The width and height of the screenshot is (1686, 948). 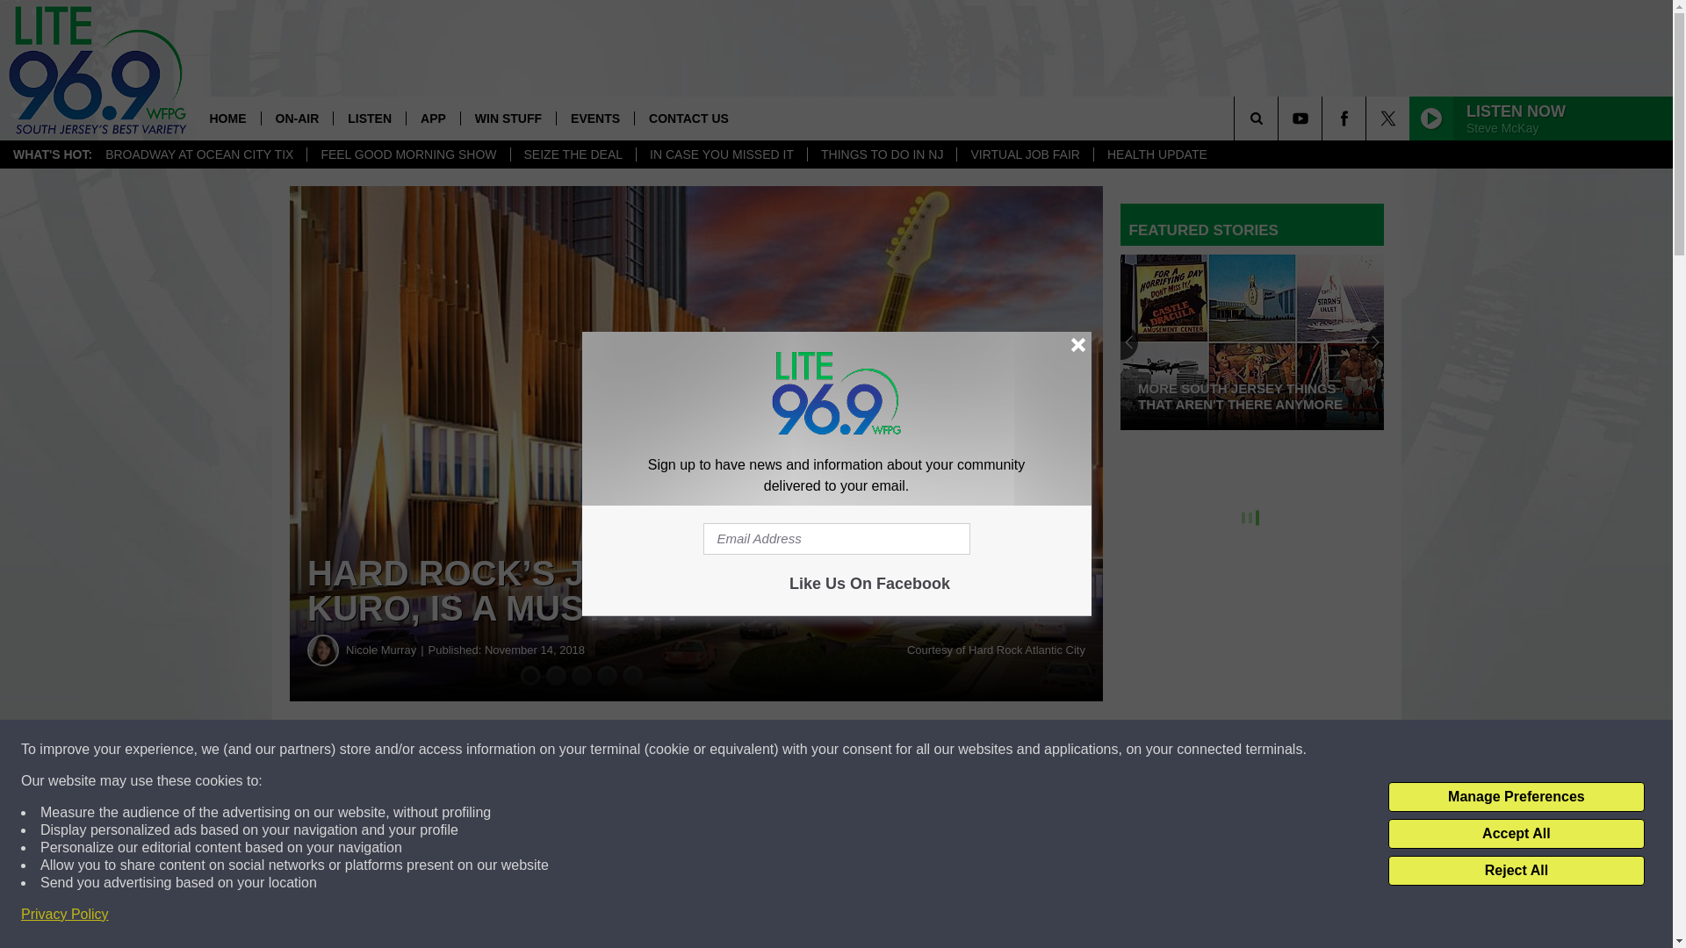 What do you see at coordinates (295, 118) in the screenshot?
I see `ON-AIR` at bounding box center [295, 118].